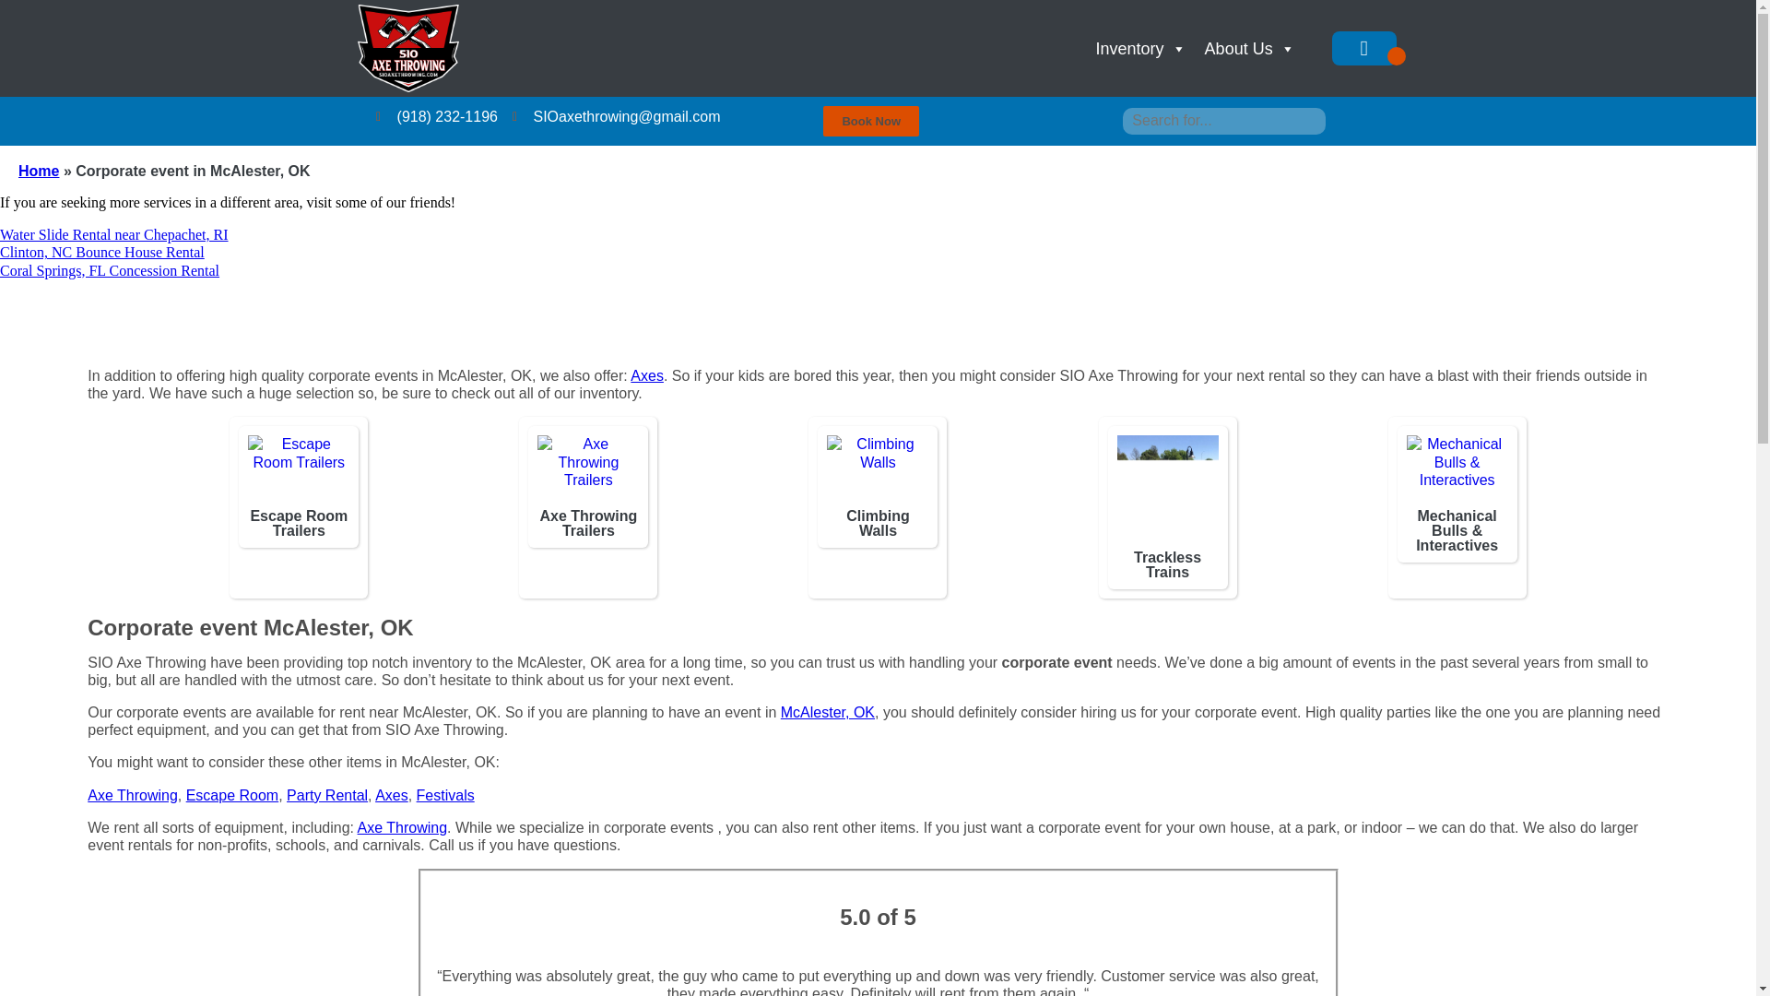 This screenshot has height=996, width=1770. Describe the element at coordinates (588, 471) in the screenshot. I see `Axe Throwing Trailers` at that location.